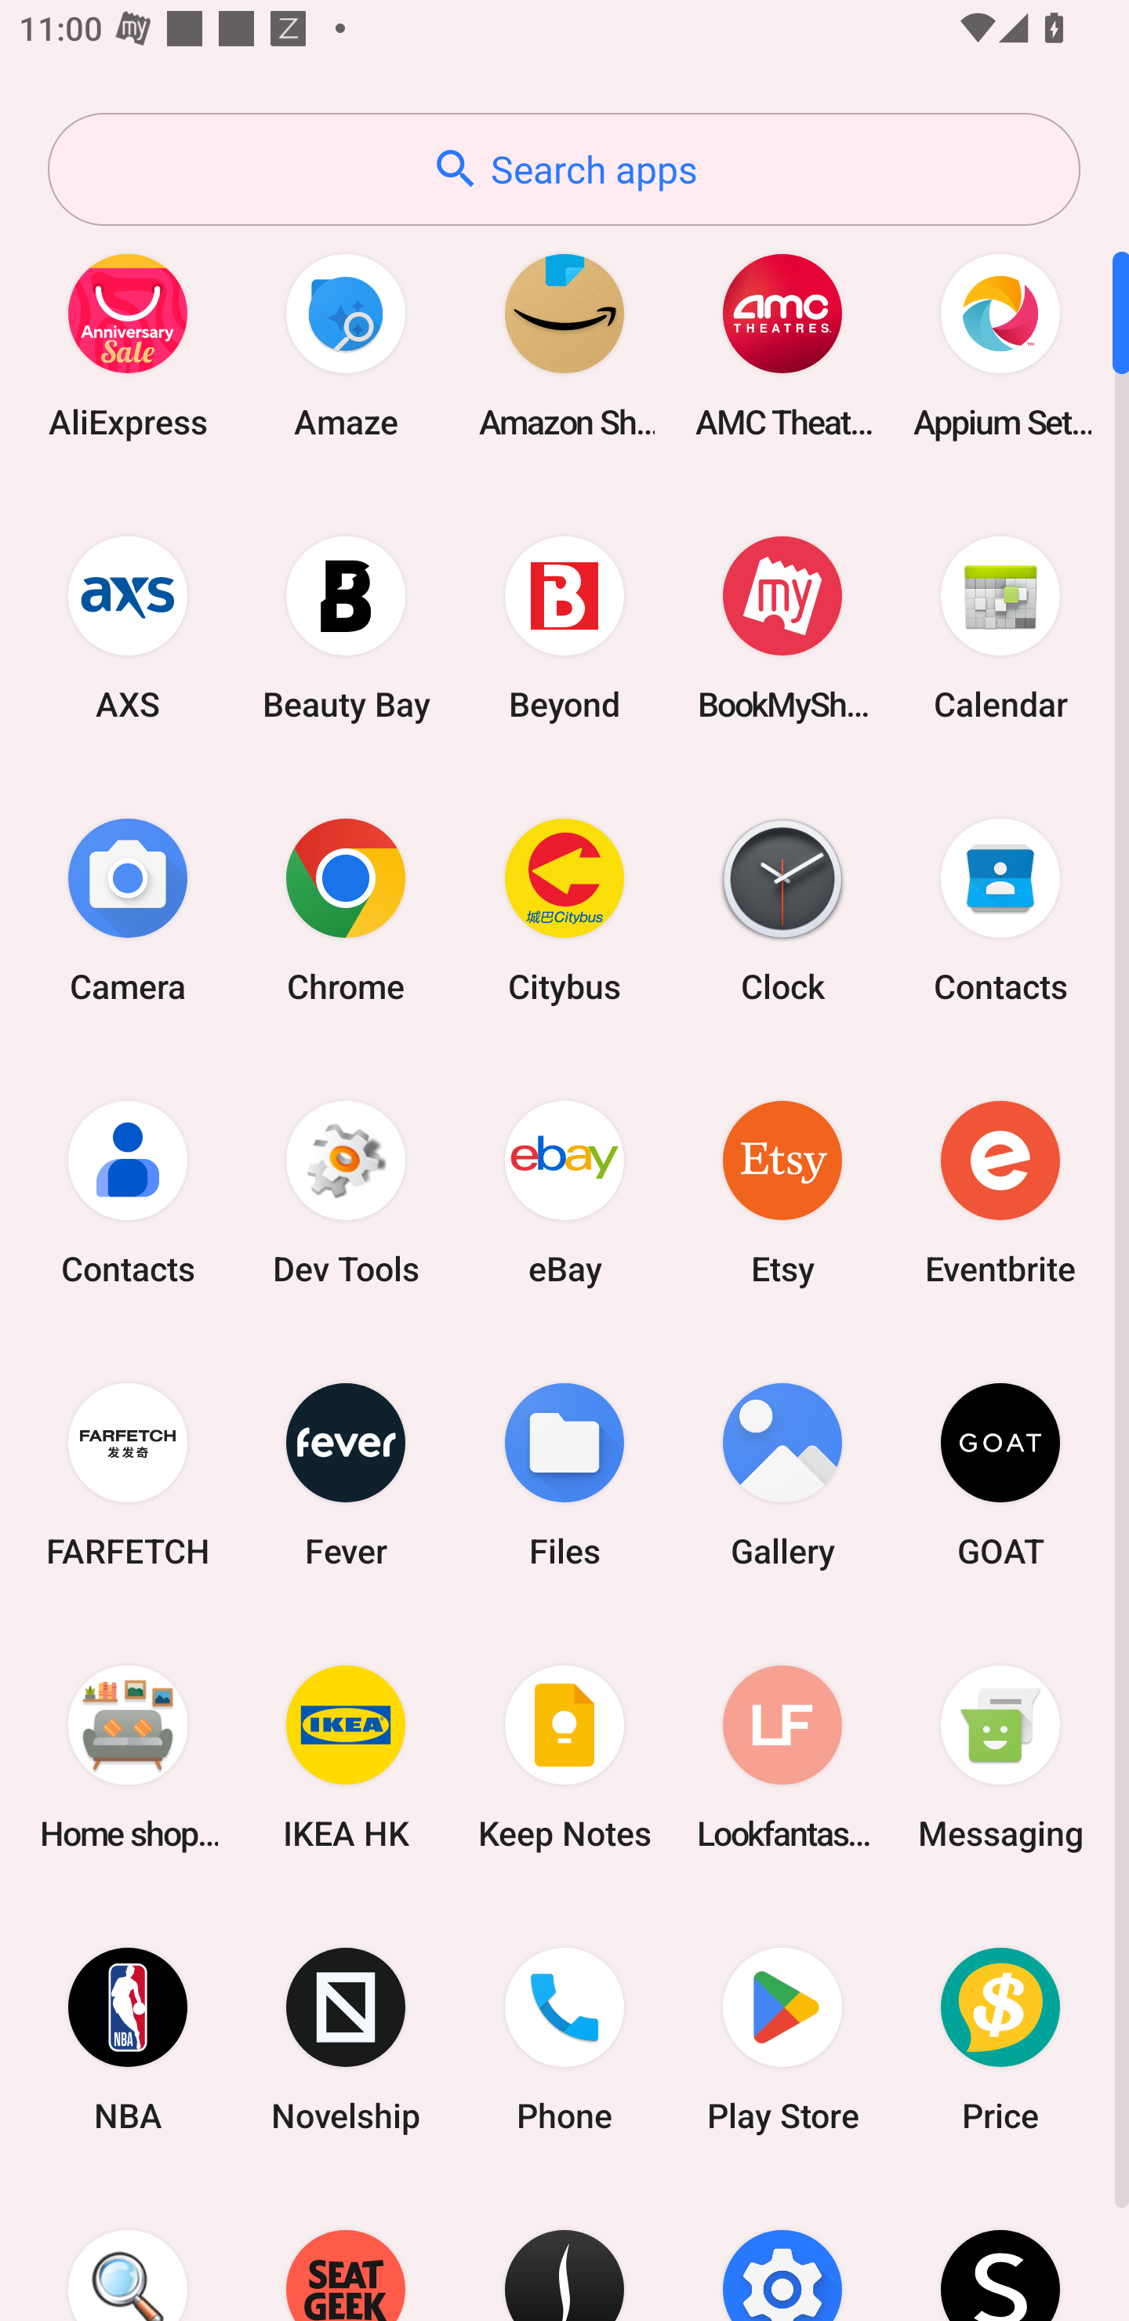  Describe the element at coordinates (1000, 1192) in the screenshot. I see `Eventbrite` at that location.